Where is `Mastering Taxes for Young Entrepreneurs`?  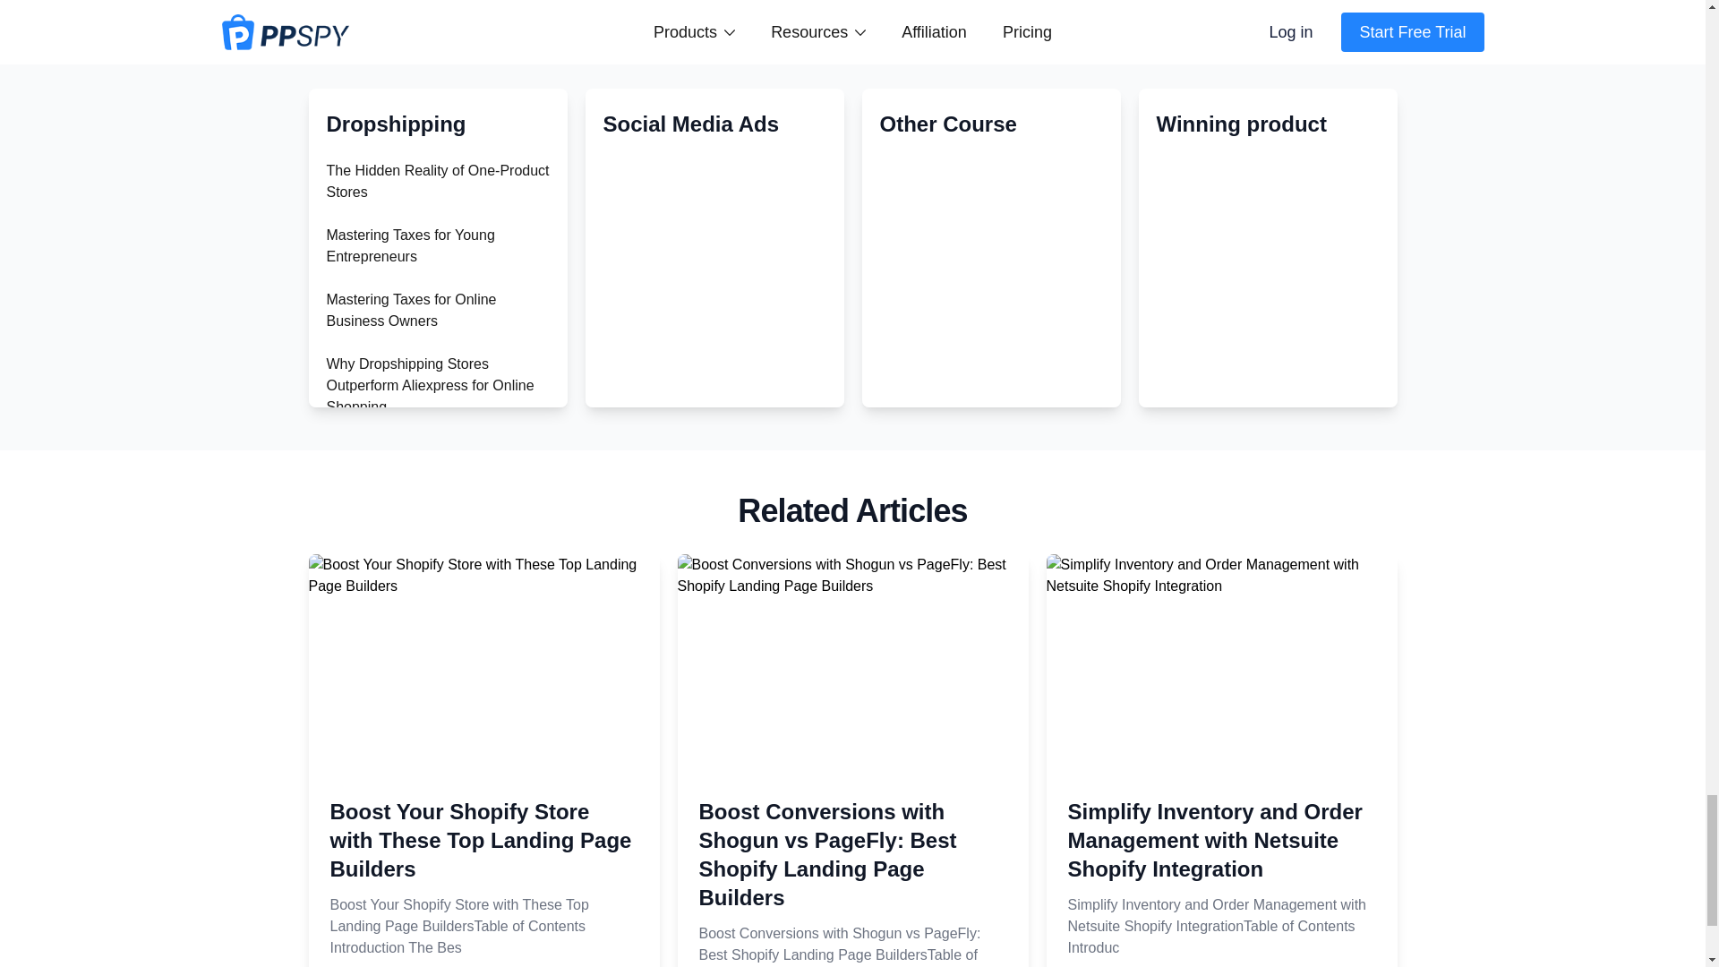
Mastering Taxes for Young Entrepreneurs is located at coordinates (410, 245).